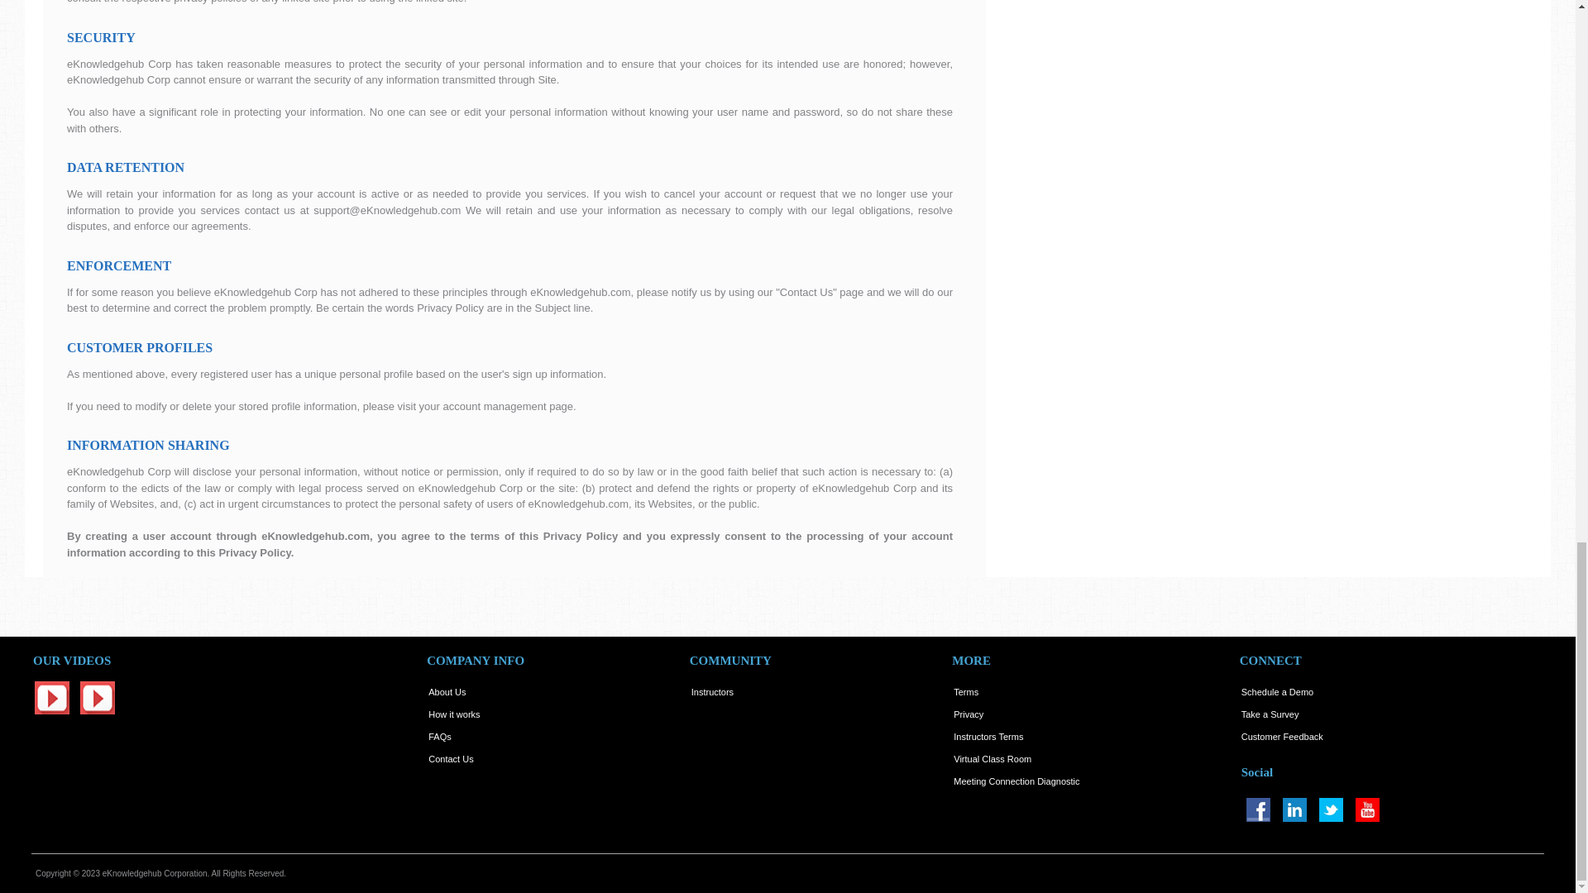  I want to click on How it works, so click(453, 714).